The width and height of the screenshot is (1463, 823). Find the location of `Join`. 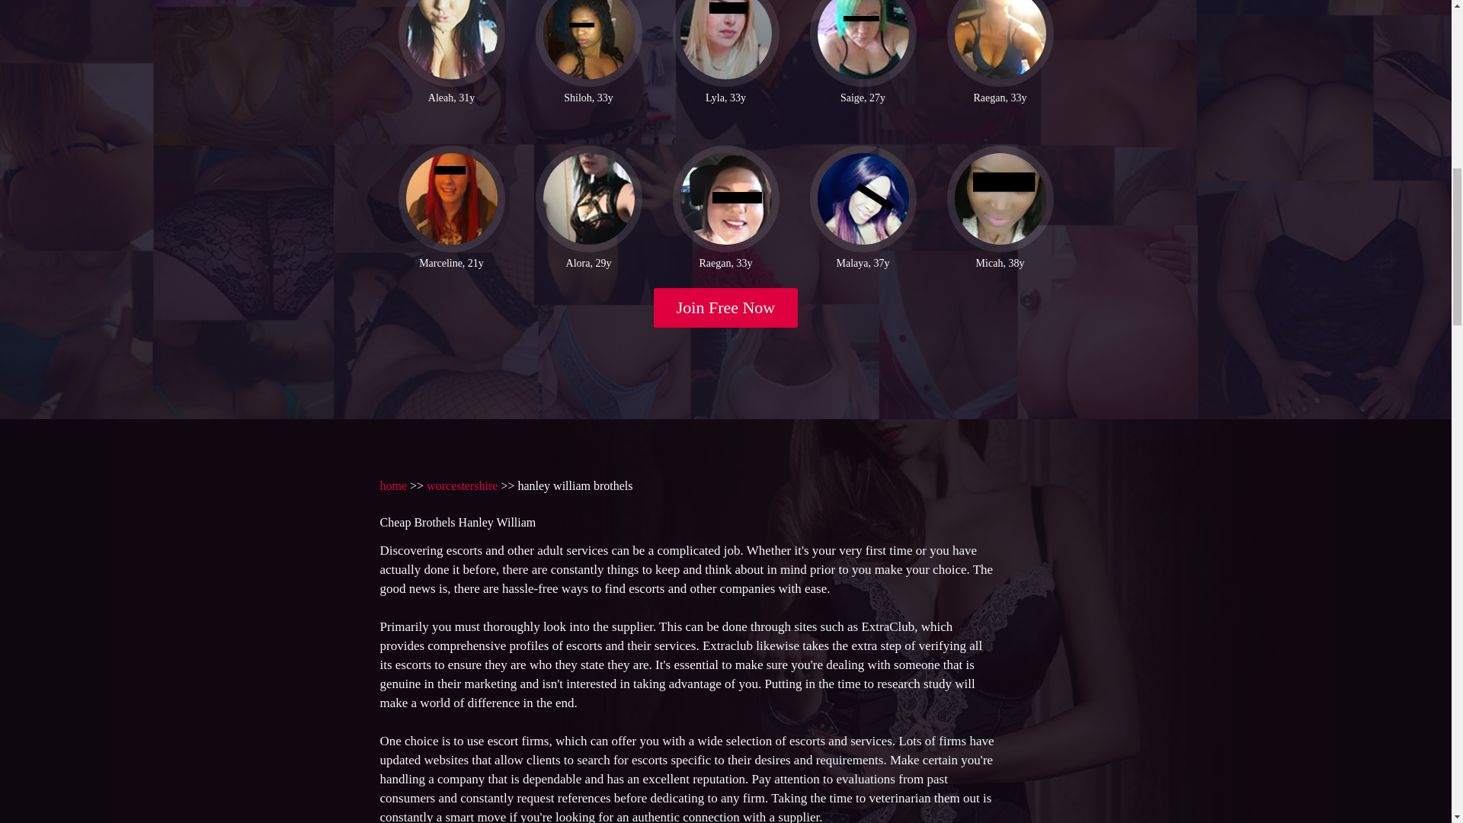

Join is located at coordinates (726, 308).